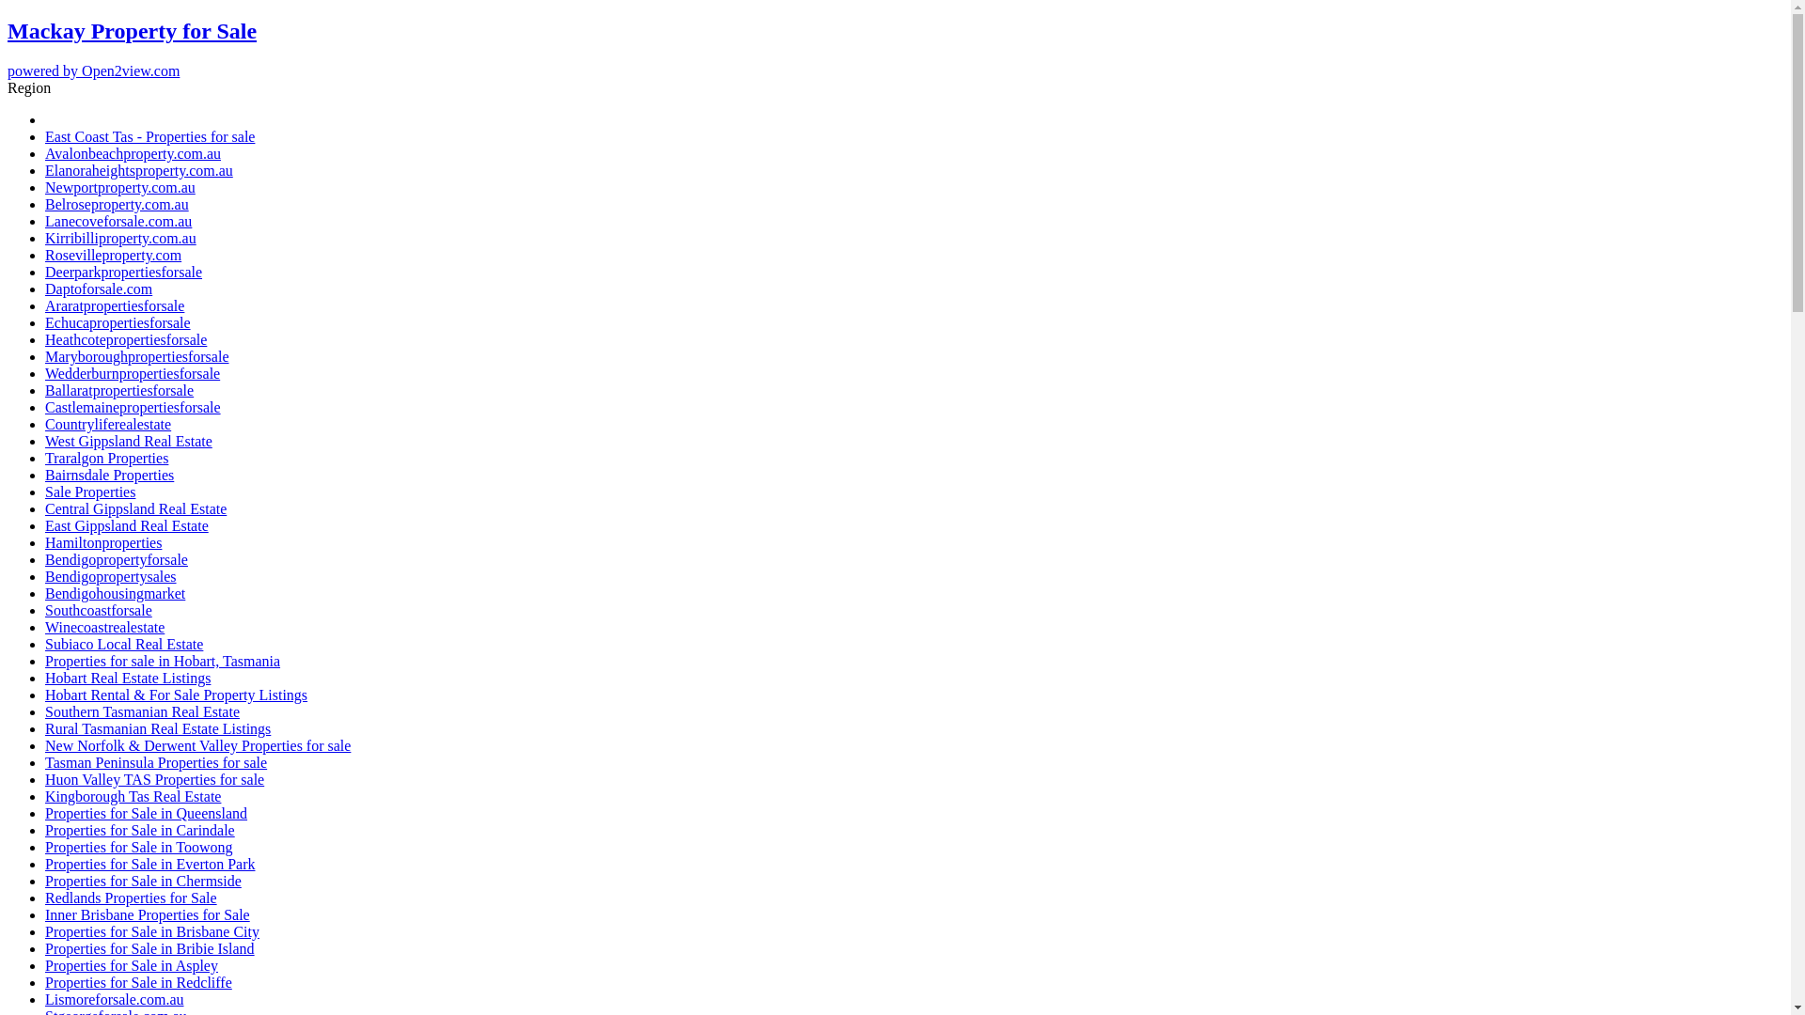 The height and width of the screenshot is (1015, 1805). What do you see at coordinates (138, 848) in the screenshot?
I see `Properties for Sale in Toowong` at bounding box center [138, 848].